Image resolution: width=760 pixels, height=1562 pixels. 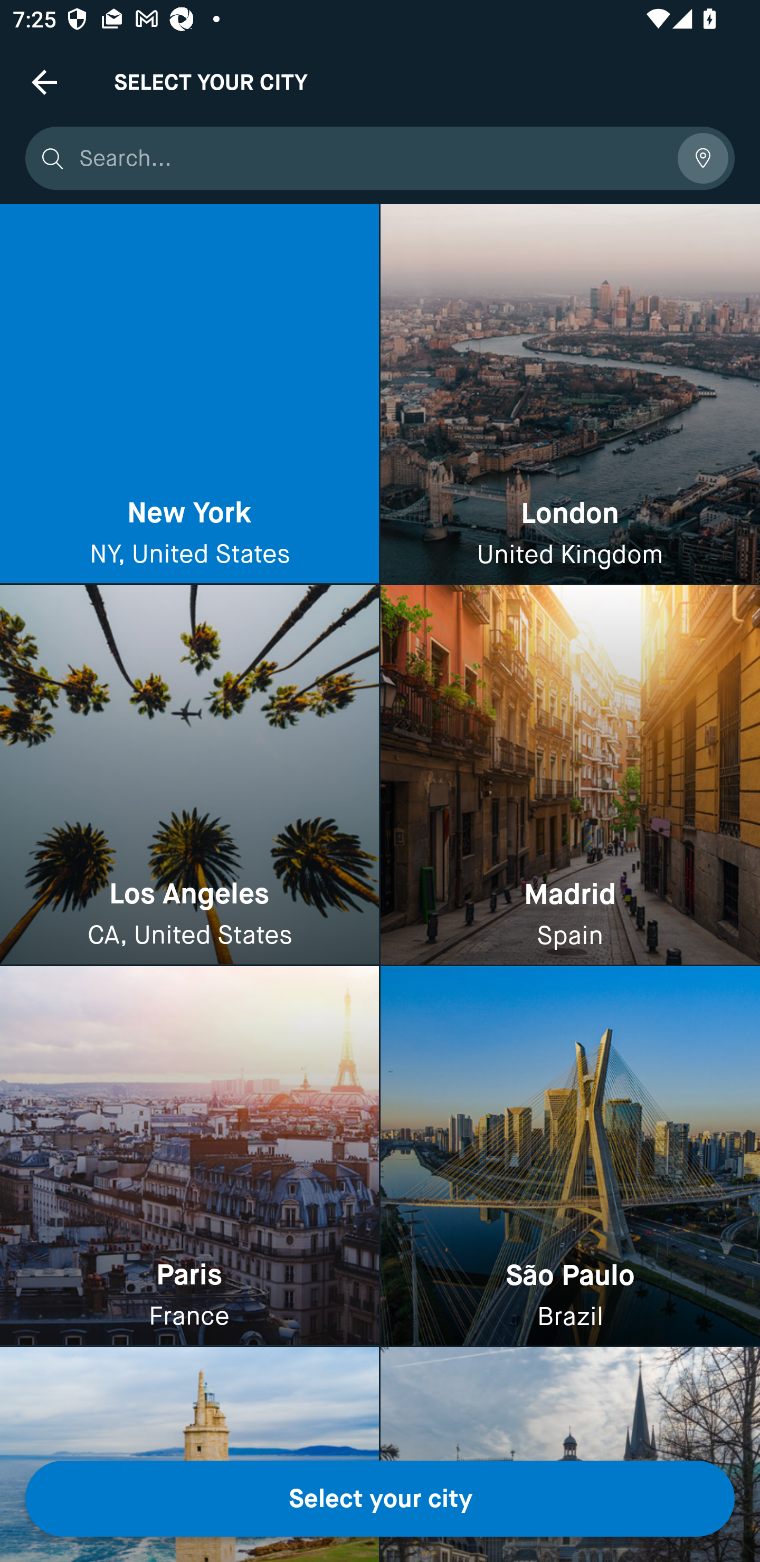 I want to click on Madrid Spain, so click(x=570, y=776).